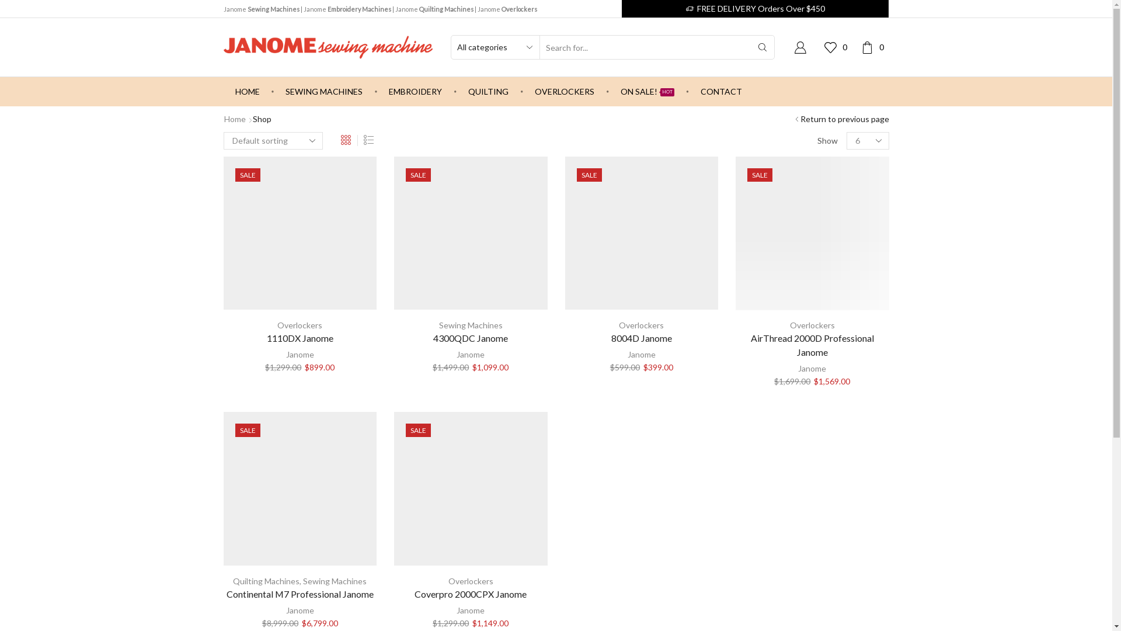  Describe the element at coordinates (300, 354) in the screenshot. I see `Janome` at that location.